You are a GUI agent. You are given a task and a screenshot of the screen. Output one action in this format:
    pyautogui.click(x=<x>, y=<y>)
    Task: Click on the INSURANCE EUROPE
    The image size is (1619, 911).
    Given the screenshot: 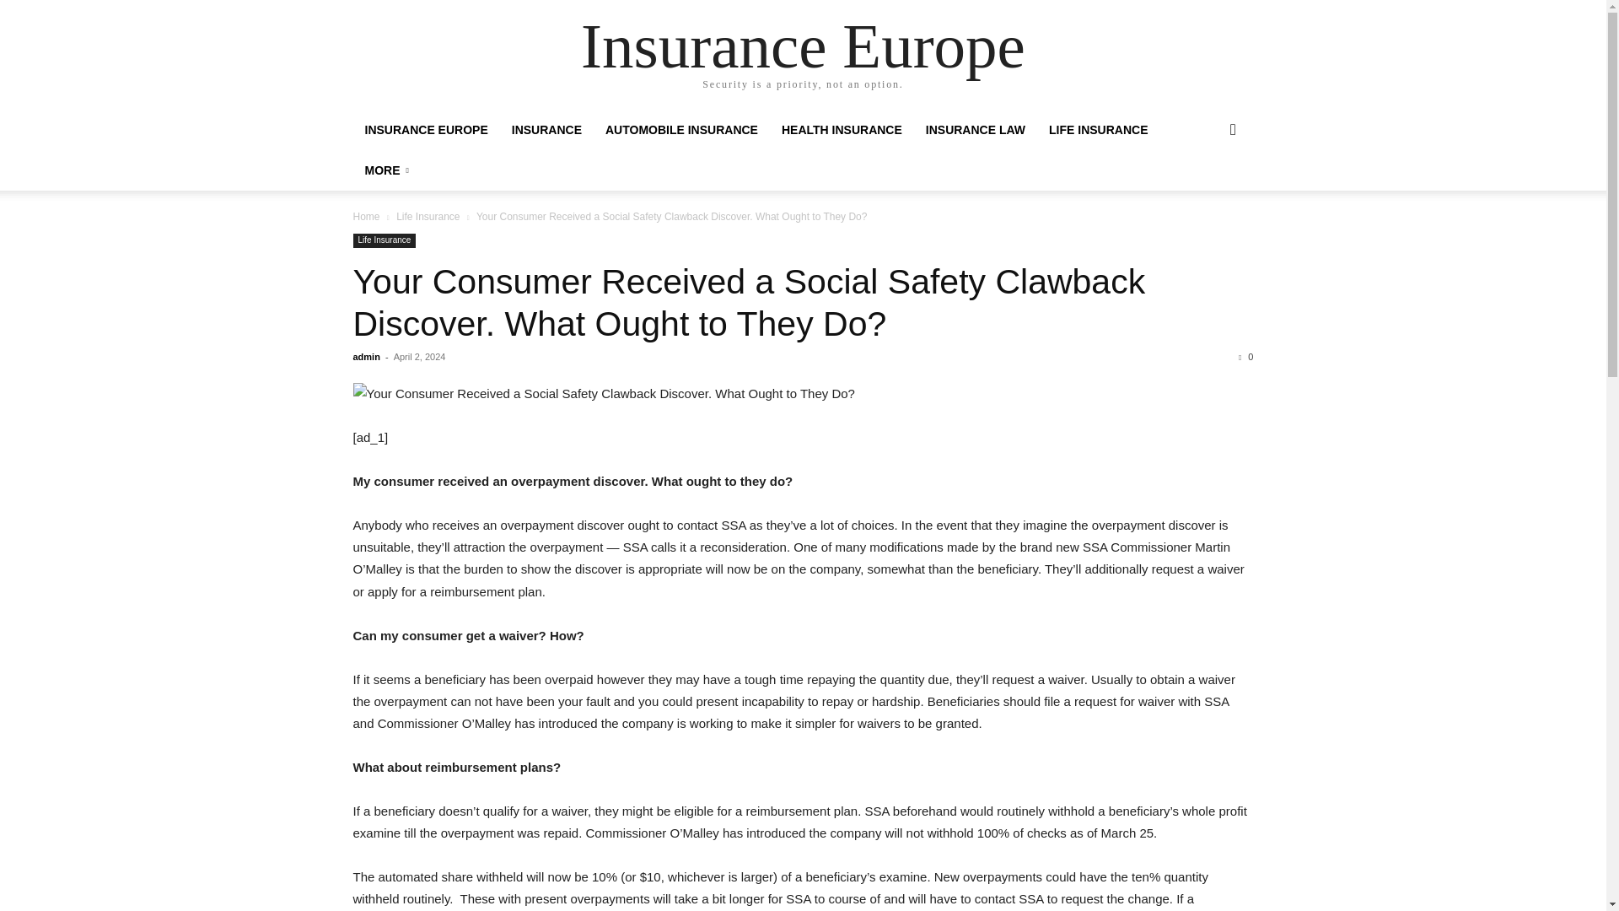 What is the action you would take?
    pyautogui.click(x=425, y=130)
    